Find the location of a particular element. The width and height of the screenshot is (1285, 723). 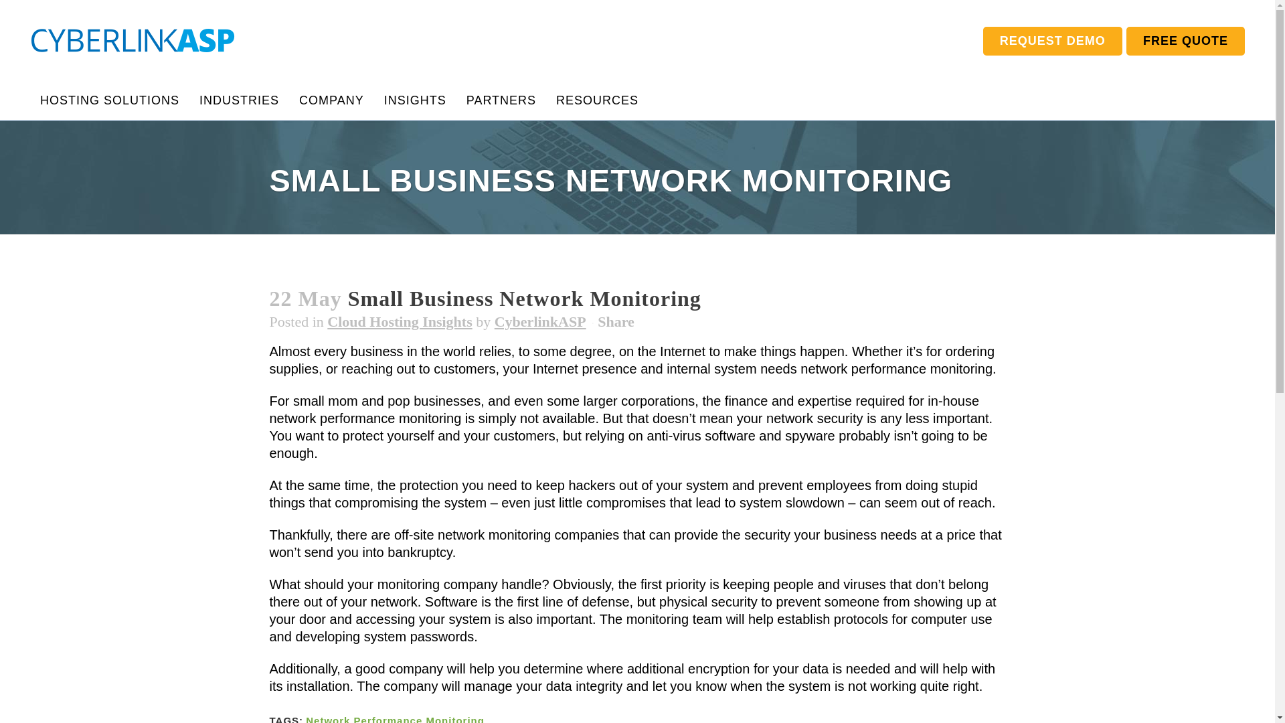

INDUSTRIES is located at coordinates (239, 100).